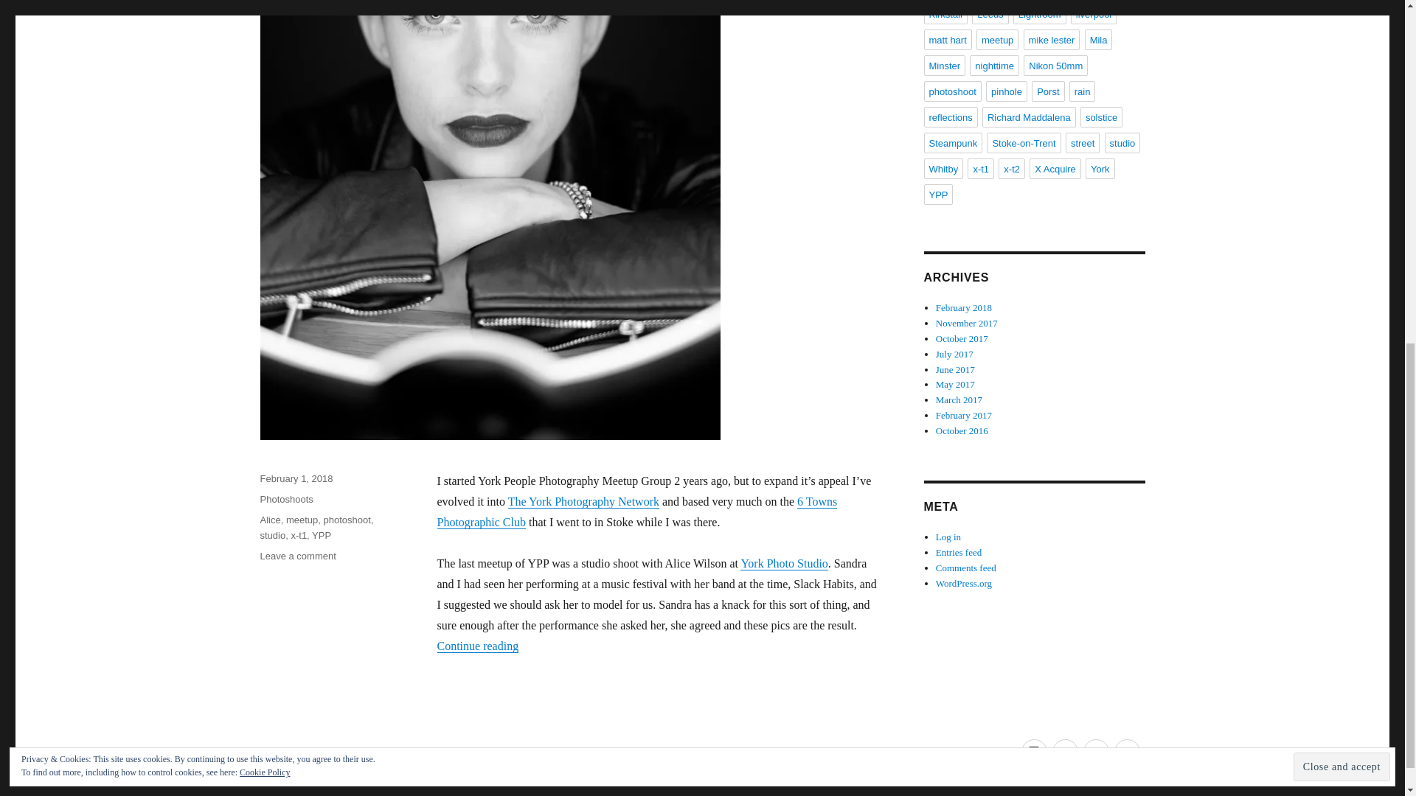 The width and height of the screenshot is (1416, 796). What do you see at coordinates (347, 519) in the screenshot?
I see `YPP` at bounding box center [347, 519].